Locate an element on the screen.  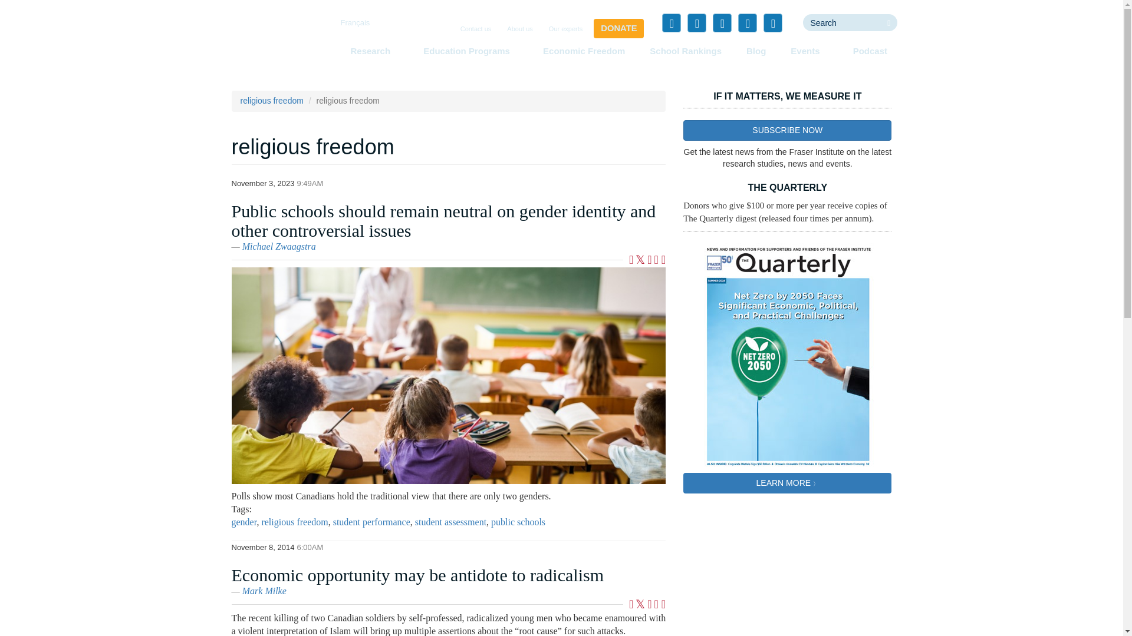
Research is located at coordinates (374, 51).